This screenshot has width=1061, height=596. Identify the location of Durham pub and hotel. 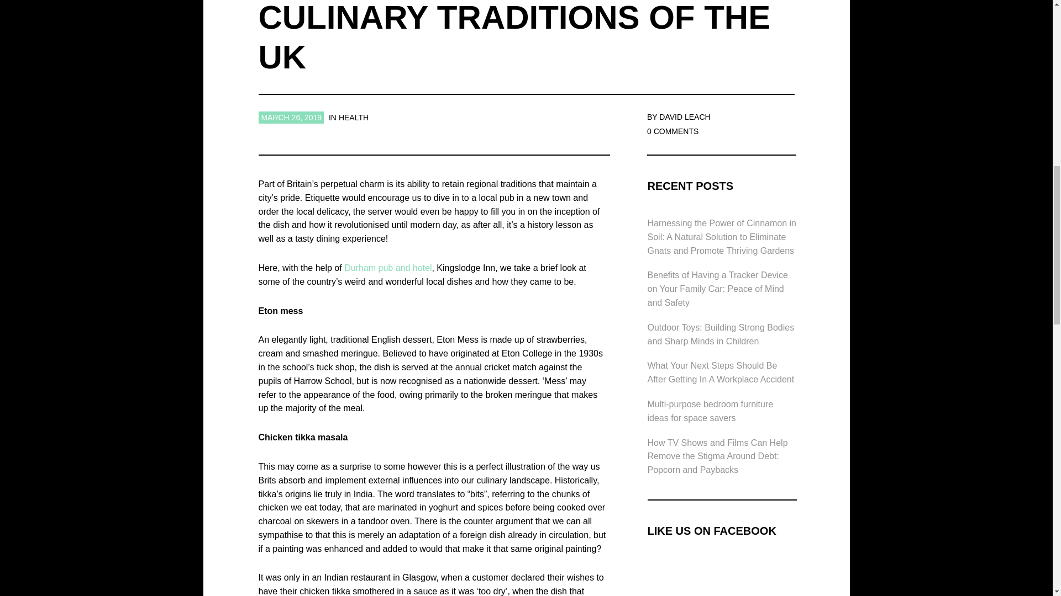
(388, 268).